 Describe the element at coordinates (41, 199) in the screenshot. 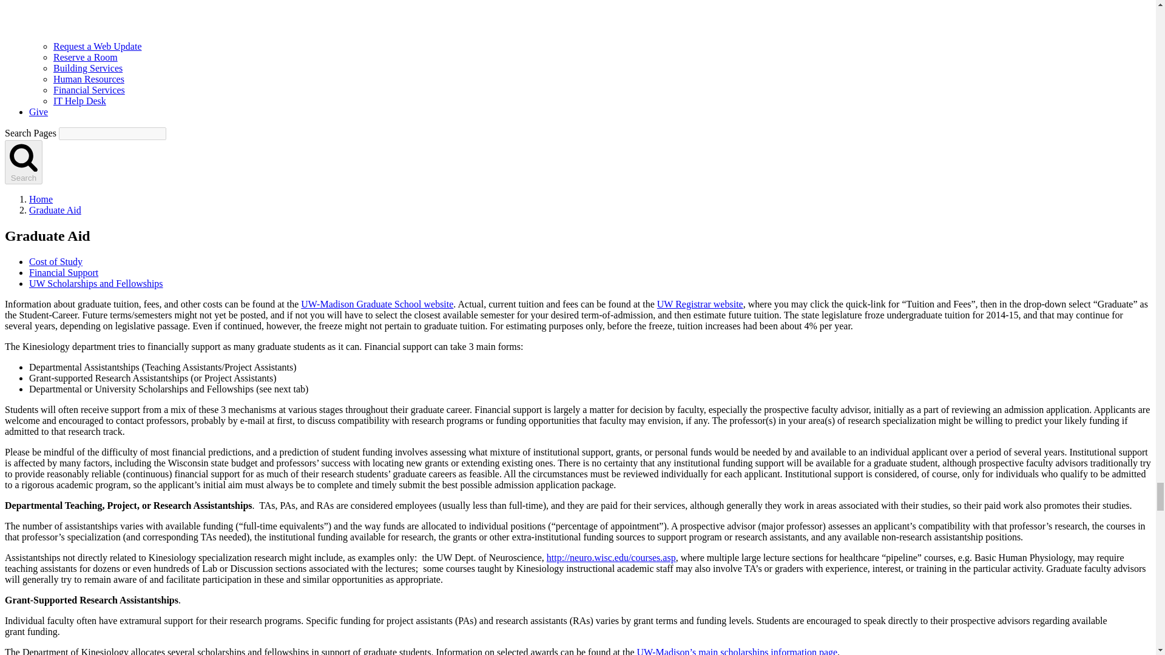

I see `Home` at that location.